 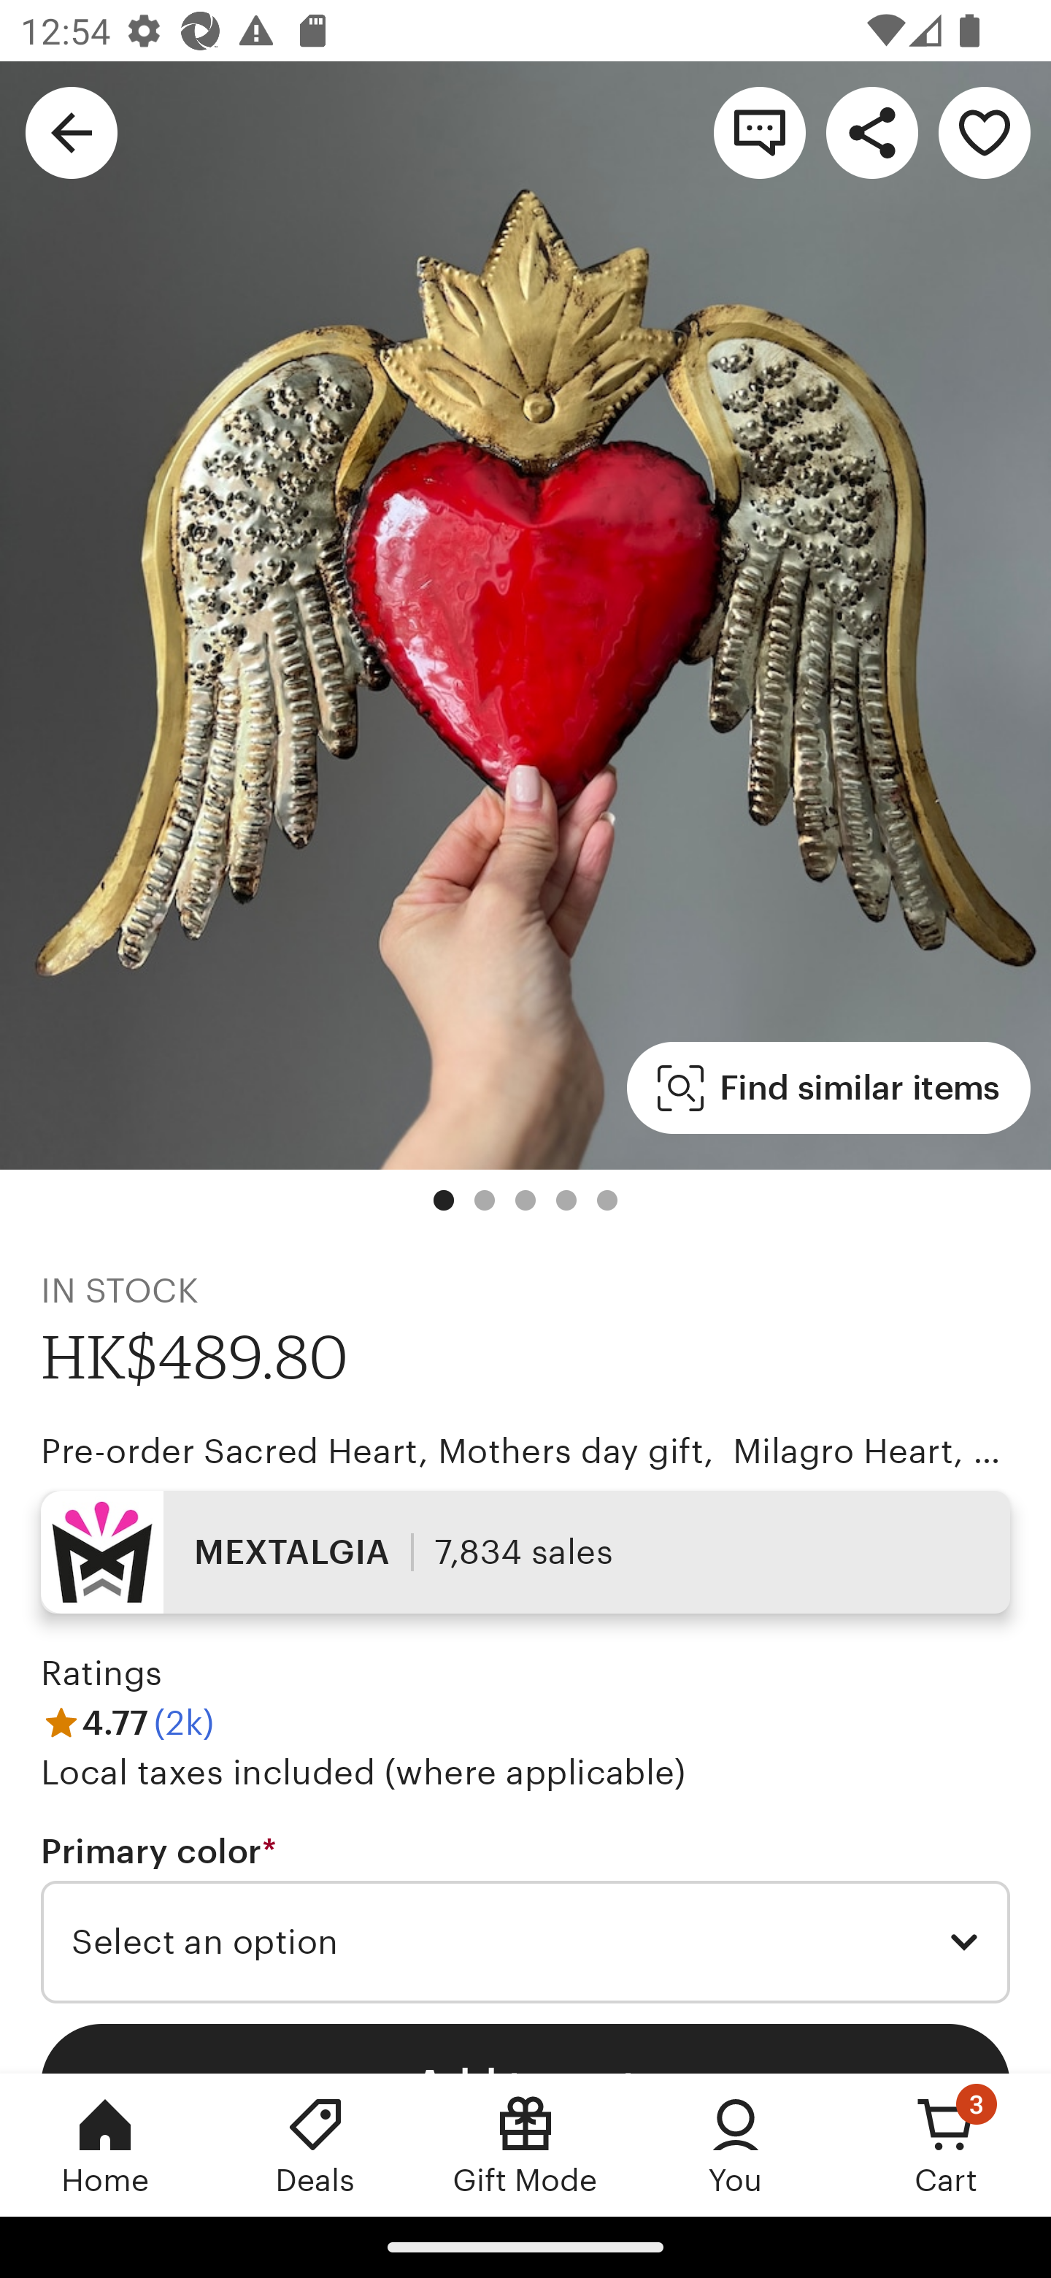 What do you see at coordinates (315, 2144) in the screenshot?
I see `Deals` at bounding box center [315, 2144].